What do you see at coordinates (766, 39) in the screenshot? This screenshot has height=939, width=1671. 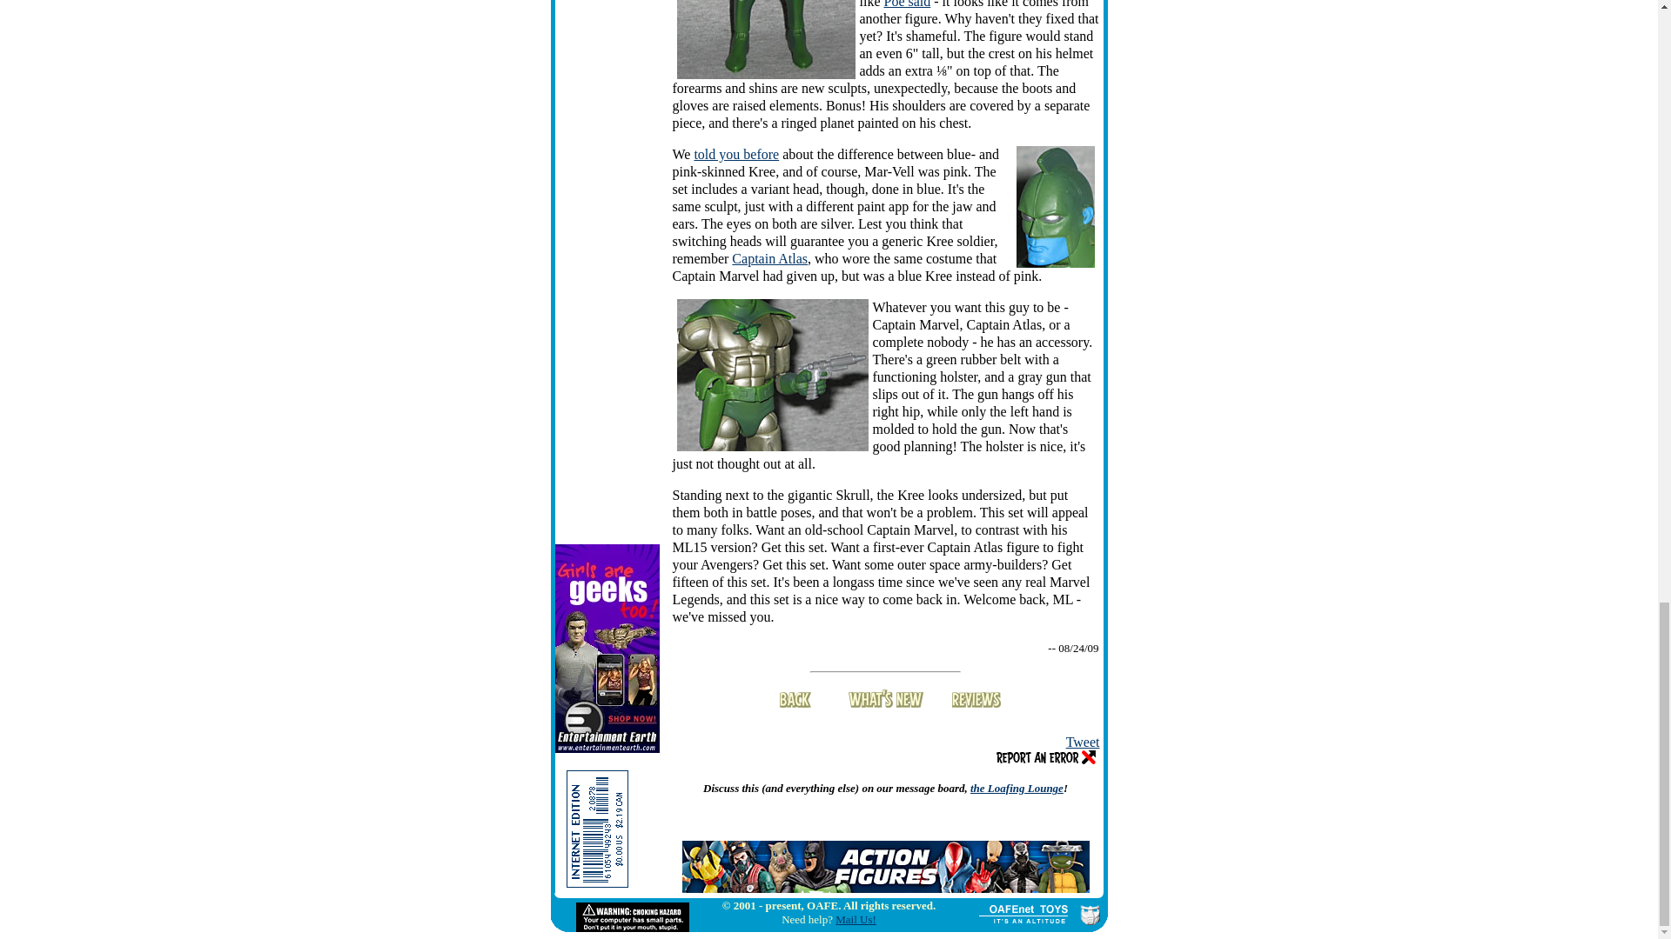 I see `Kree Soldier` at bounding box center [766, 39].